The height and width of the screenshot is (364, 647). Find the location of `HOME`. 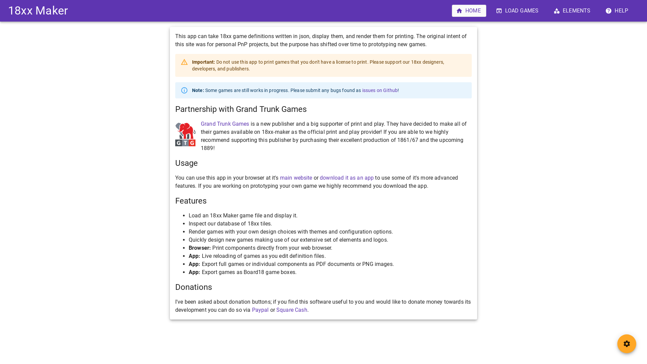

HOME is located at coordinates (469, 11).